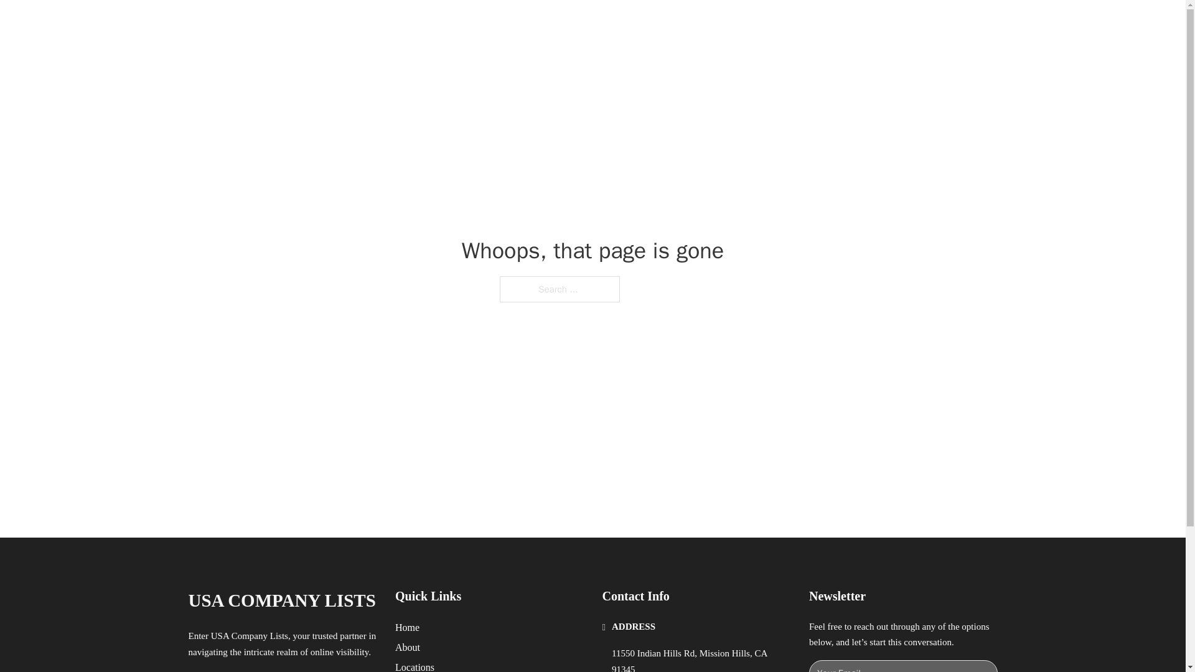 This screenshot has width=1195, height=672. I want to click on USA COMPANY LISTS, so click(281, 600).